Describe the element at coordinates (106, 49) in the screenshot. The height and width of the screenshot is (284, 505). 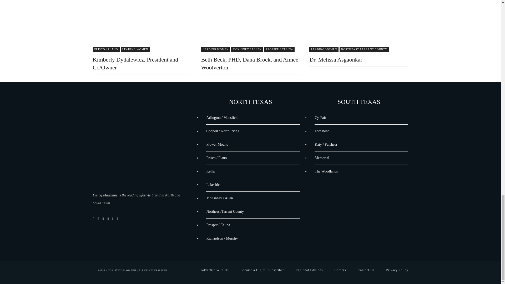
I see `View all posts in 3677` at that location.